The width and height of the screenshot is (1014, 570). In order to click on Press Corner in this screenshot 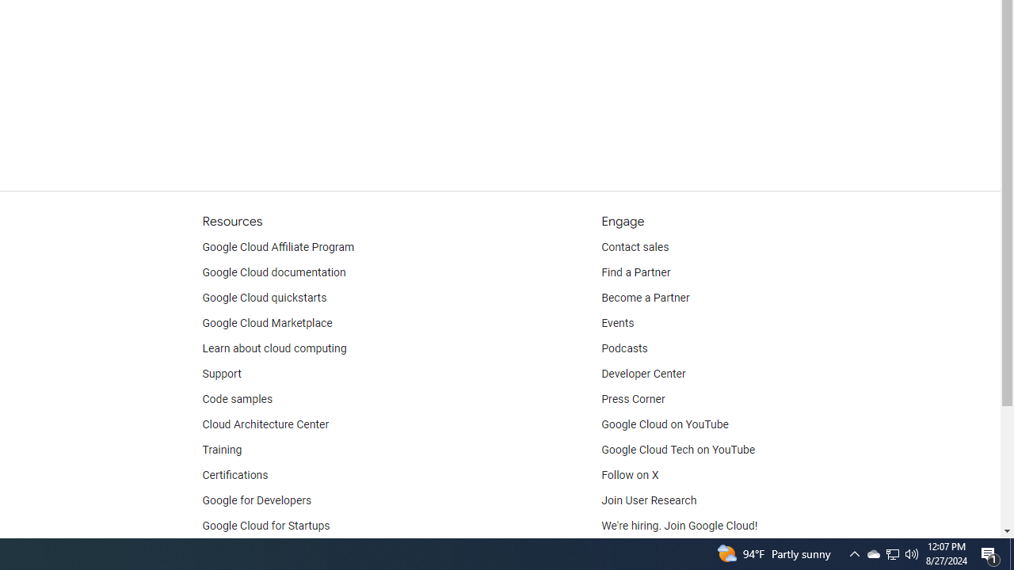, I will do `click(633, 399)`.